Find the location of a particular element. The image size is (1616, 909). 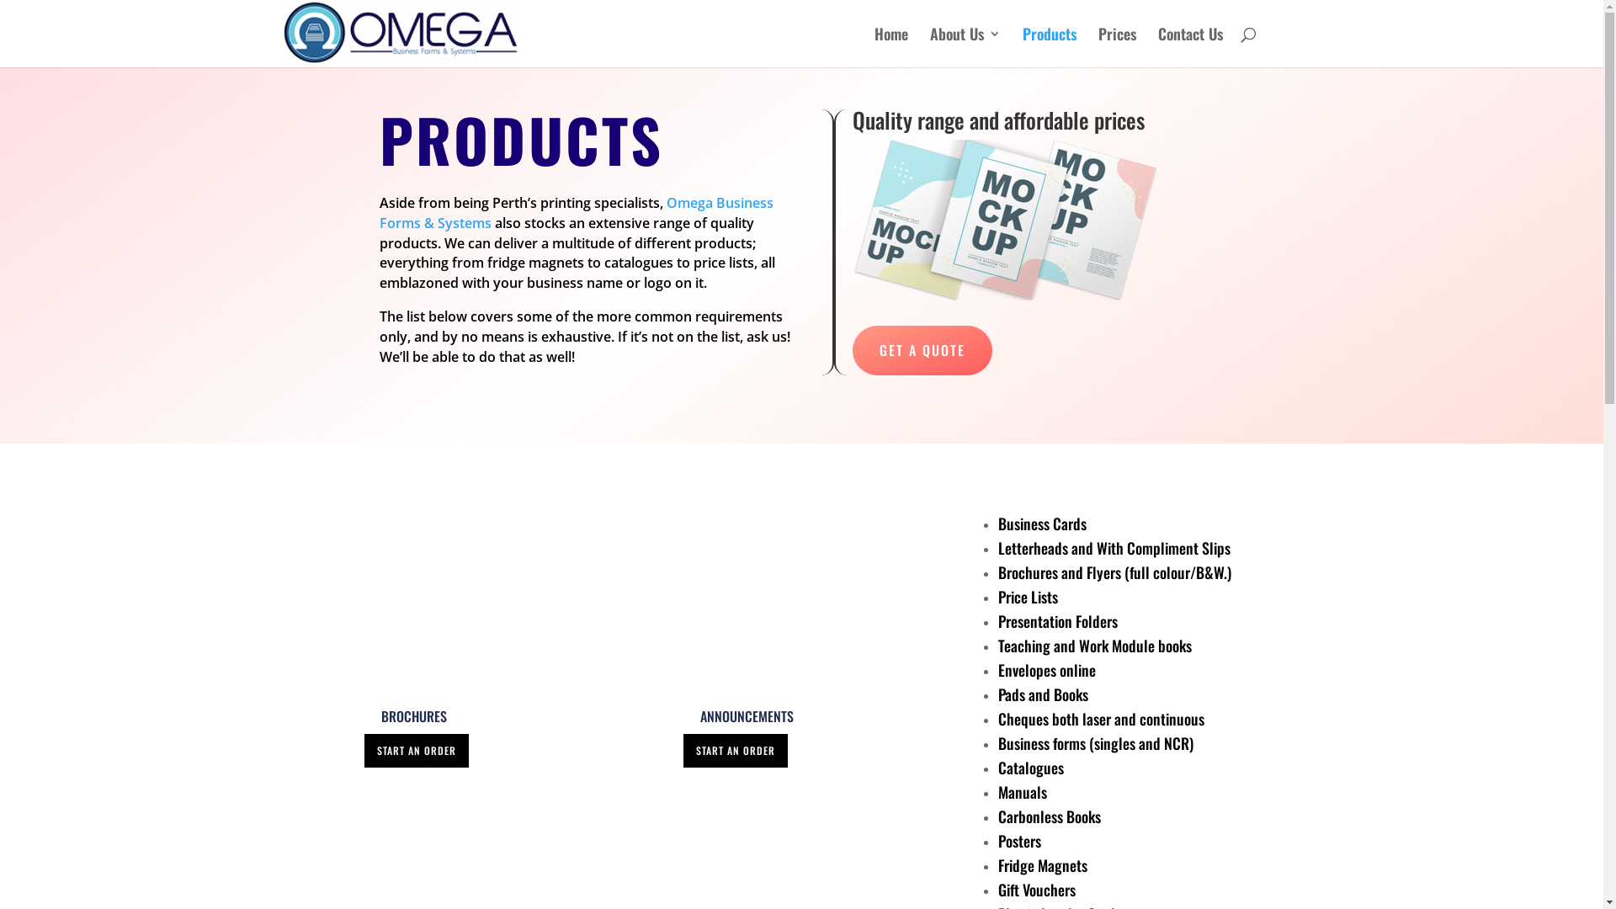

Mockup_072 is located at coordinates (1006, 221).